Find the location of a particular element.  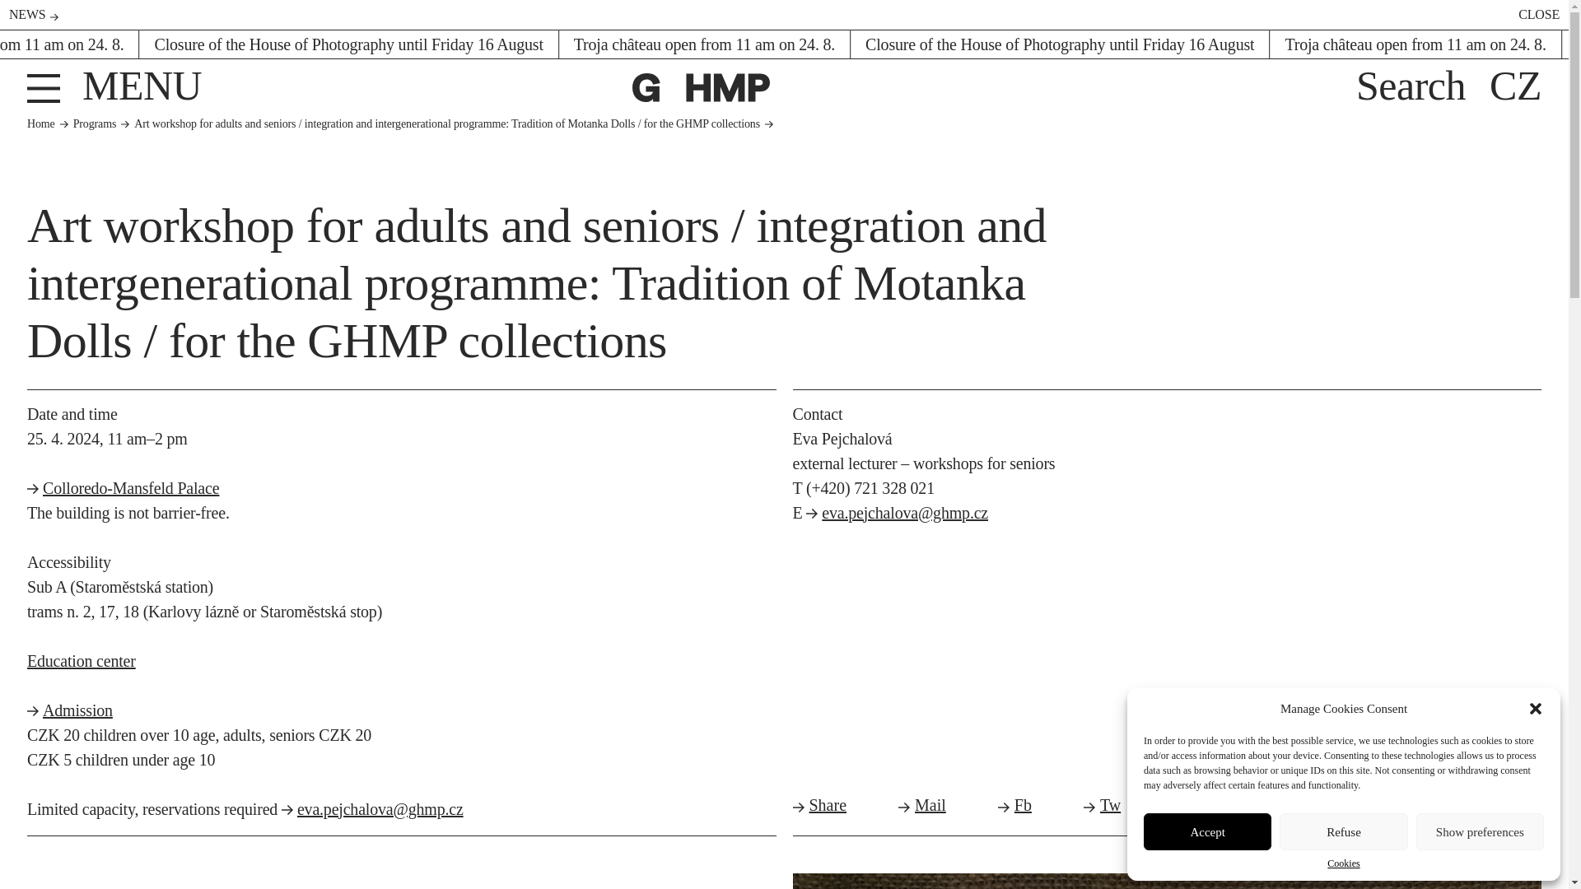

Cookies is located at coordinates (1344, 863).